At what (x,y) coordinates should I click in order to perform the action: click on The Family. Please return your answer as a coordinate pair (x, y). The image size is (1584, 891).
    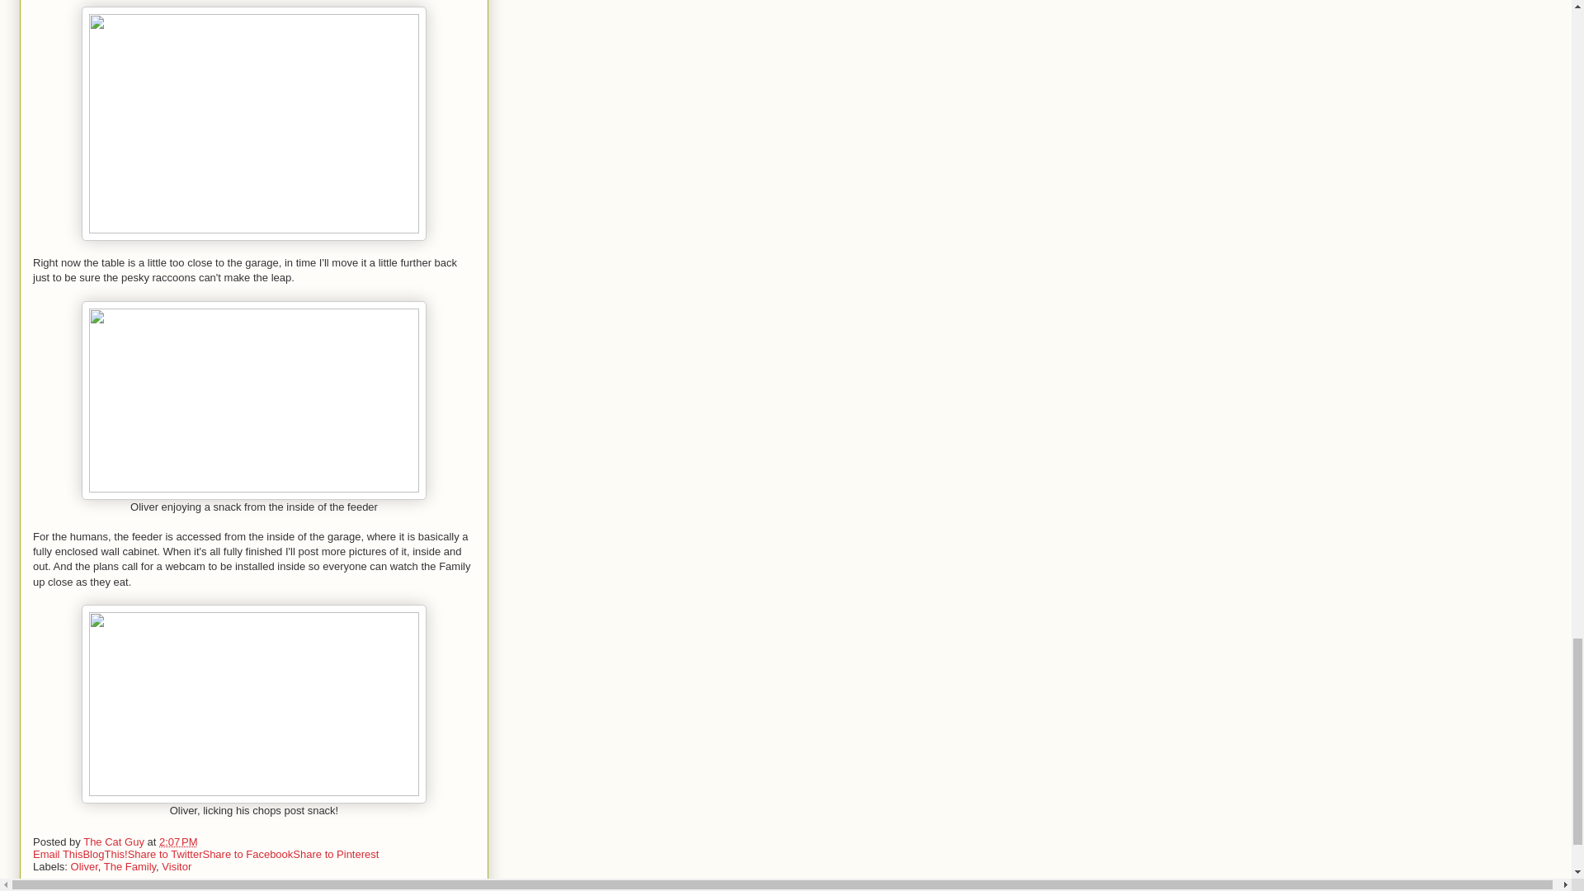
    Looking at the image, I should click on (130, 866).